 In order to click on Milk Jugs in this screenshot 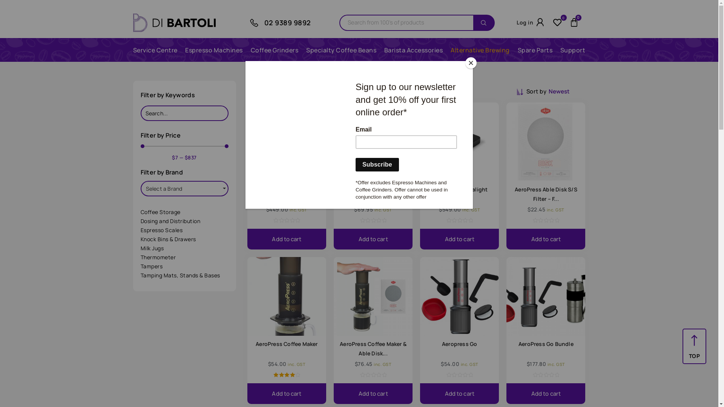, I will do `click(184, 248)`.